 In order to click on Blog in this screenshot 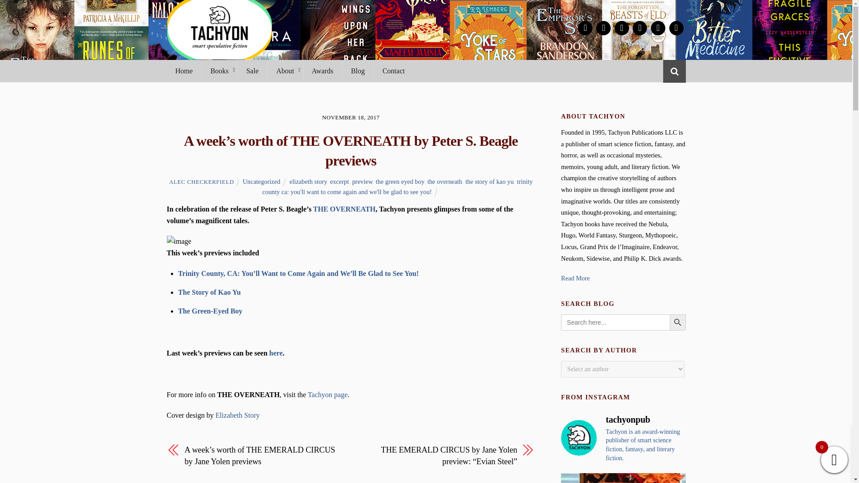, I will do `click(358, 71)`.